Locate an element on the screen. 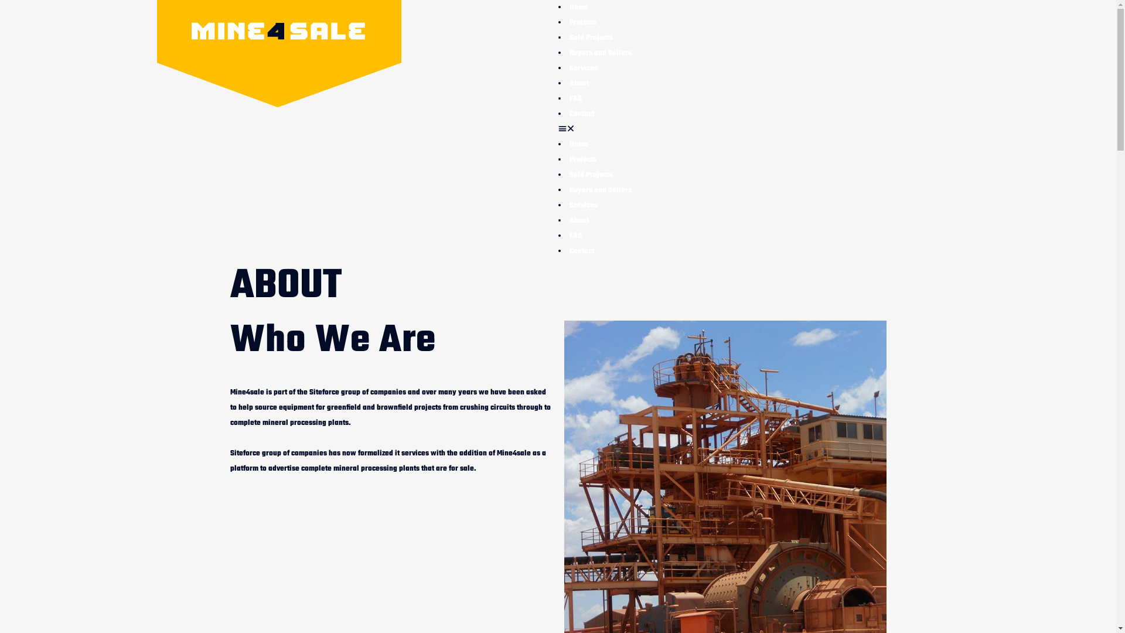 The height and width of the screenshot is (633, 1125). FAQ is located at coordinates (575, 99).